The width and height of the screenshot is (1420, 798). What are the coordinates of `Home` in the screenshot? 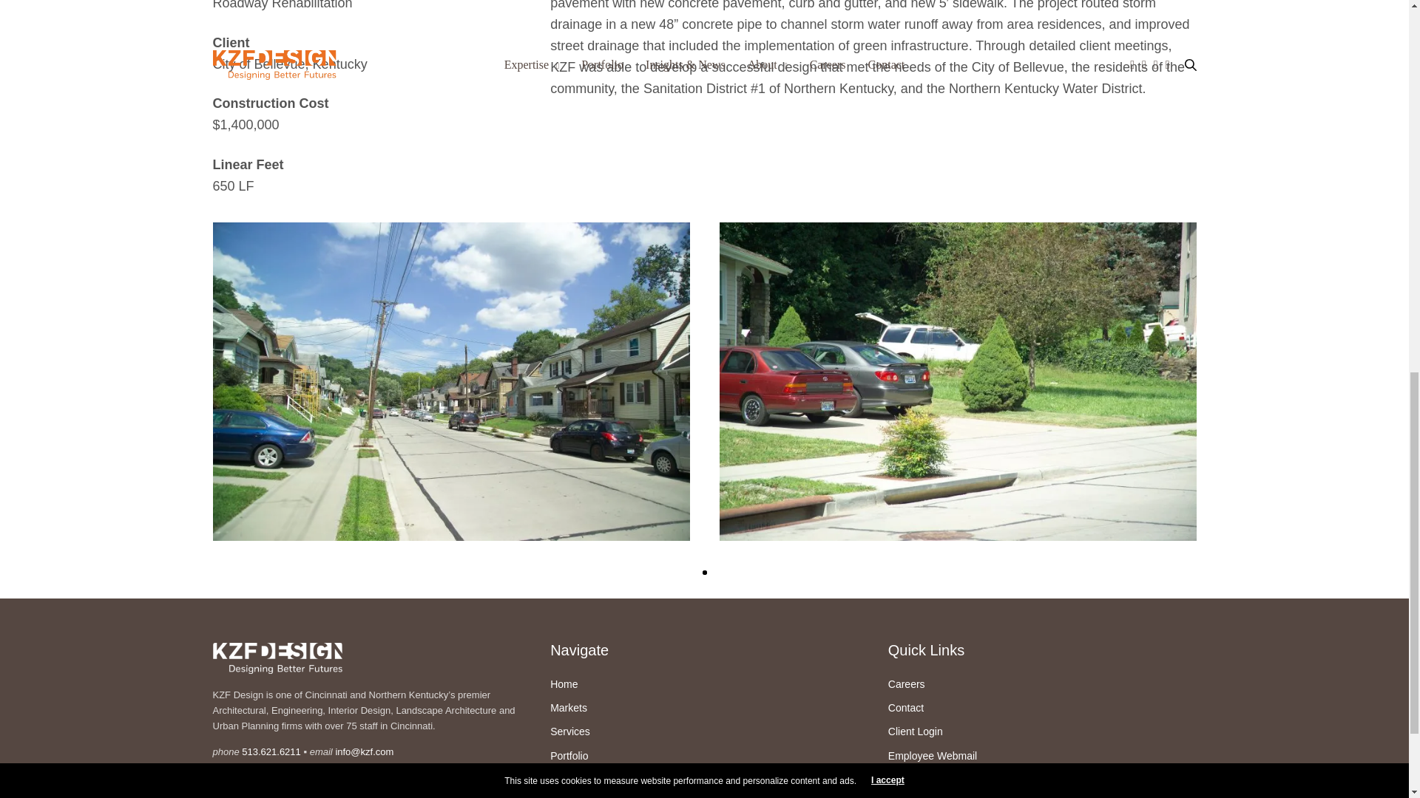 It's located at (564, 684).